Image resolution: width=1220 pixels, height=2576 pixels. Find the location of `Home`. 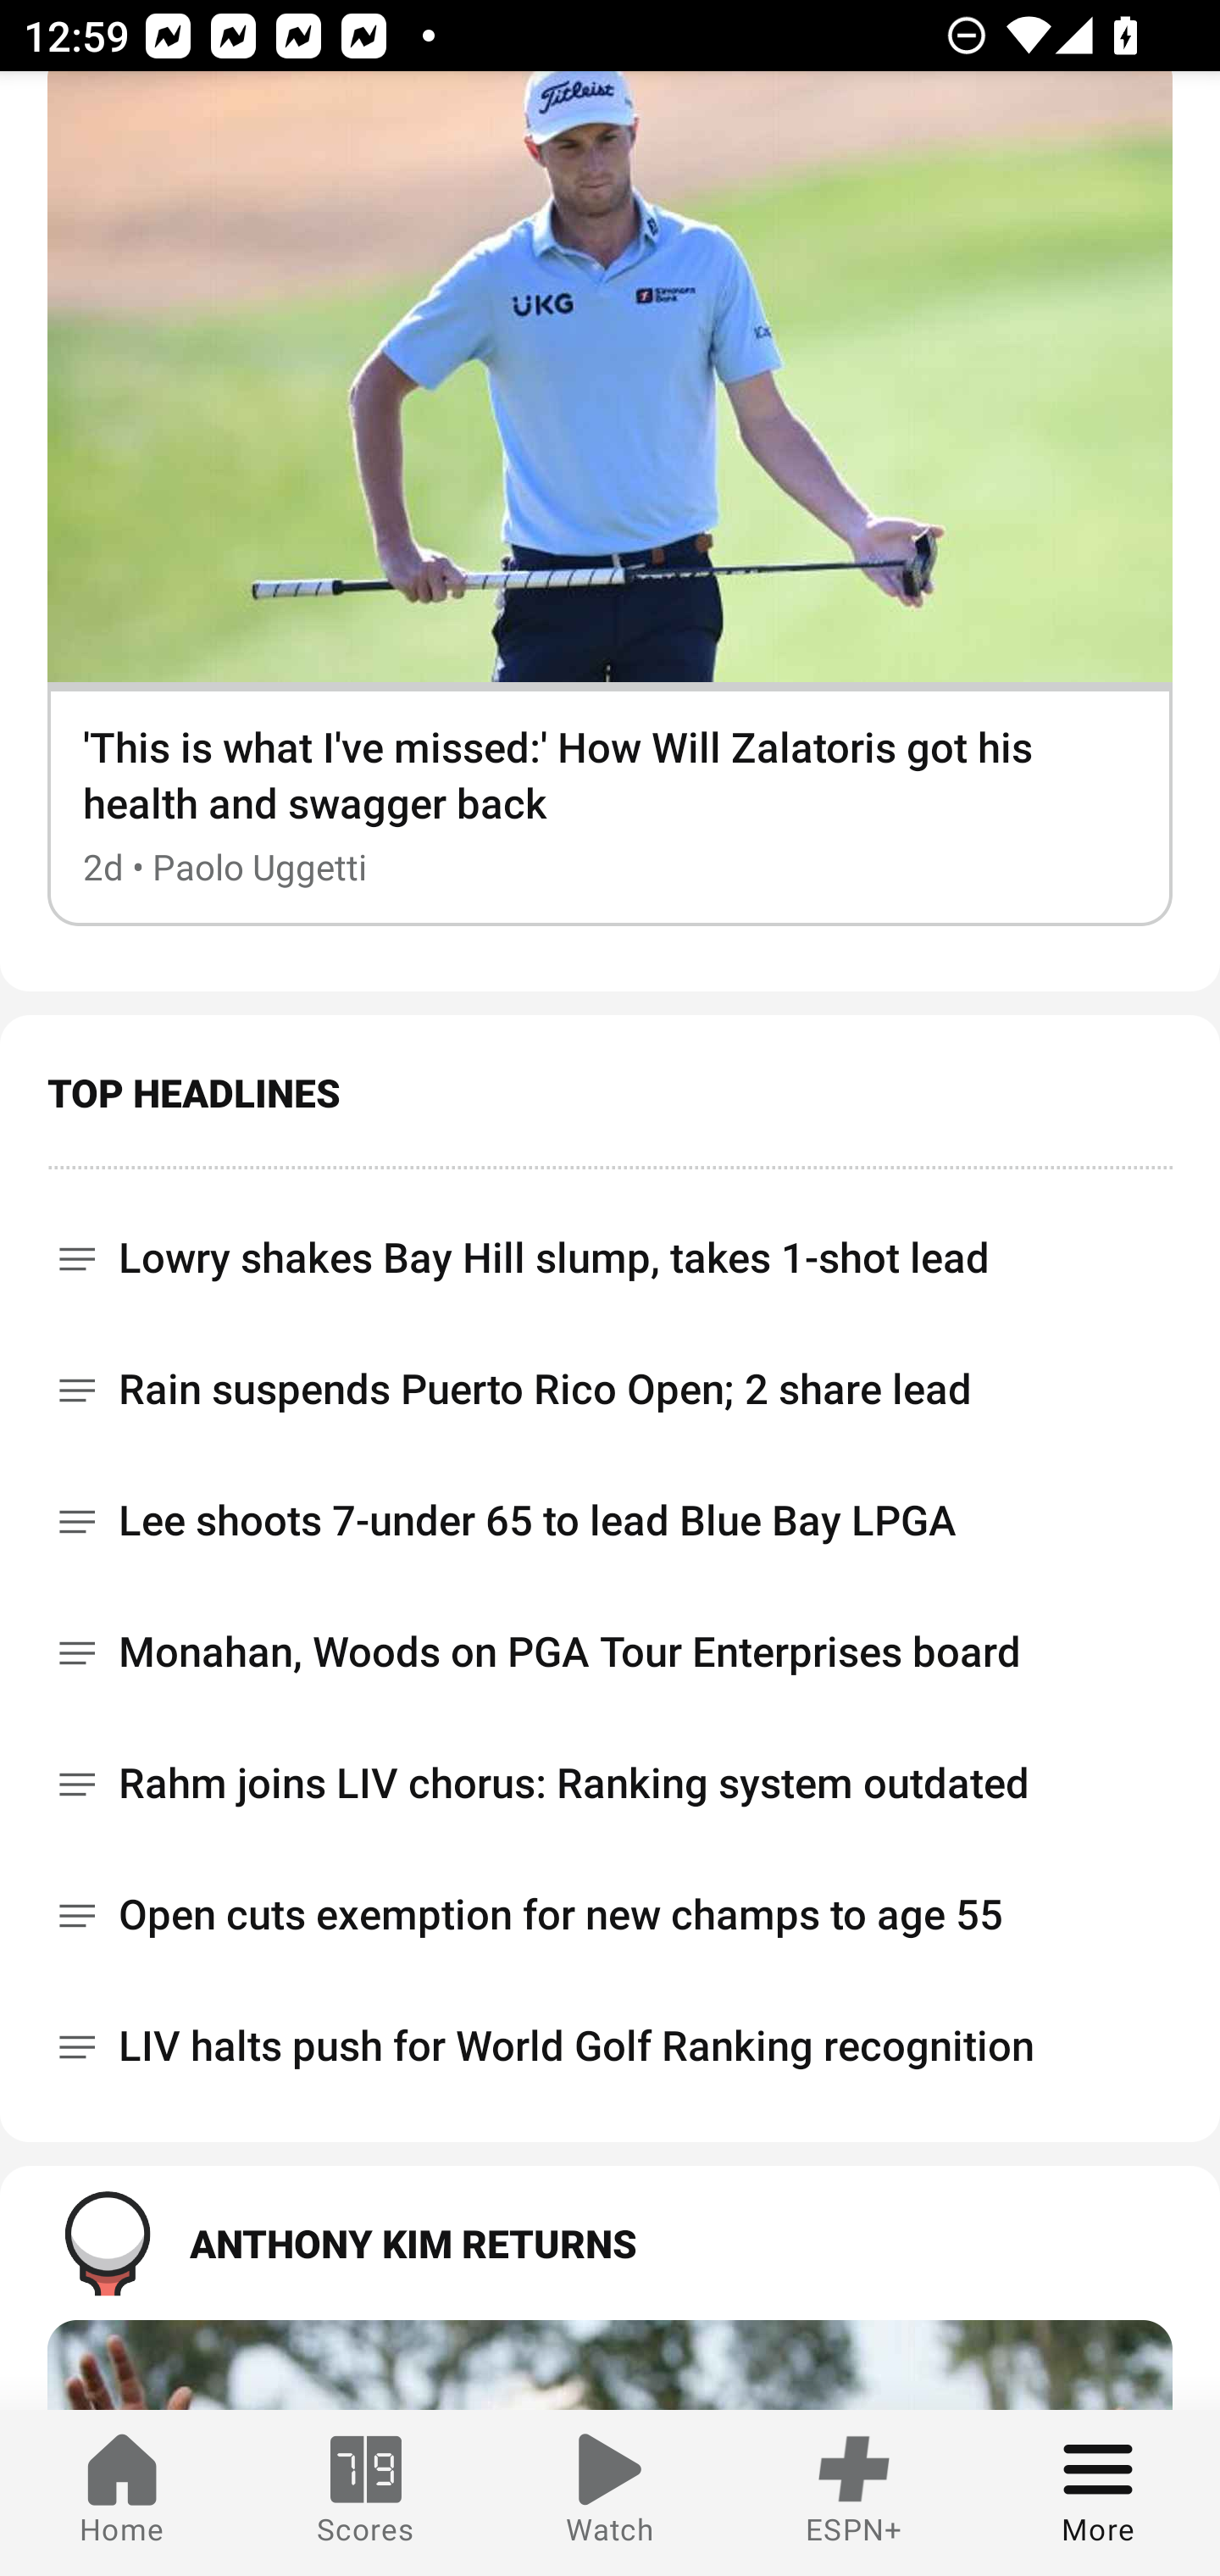

Home is located at coordinates (122, 2493).